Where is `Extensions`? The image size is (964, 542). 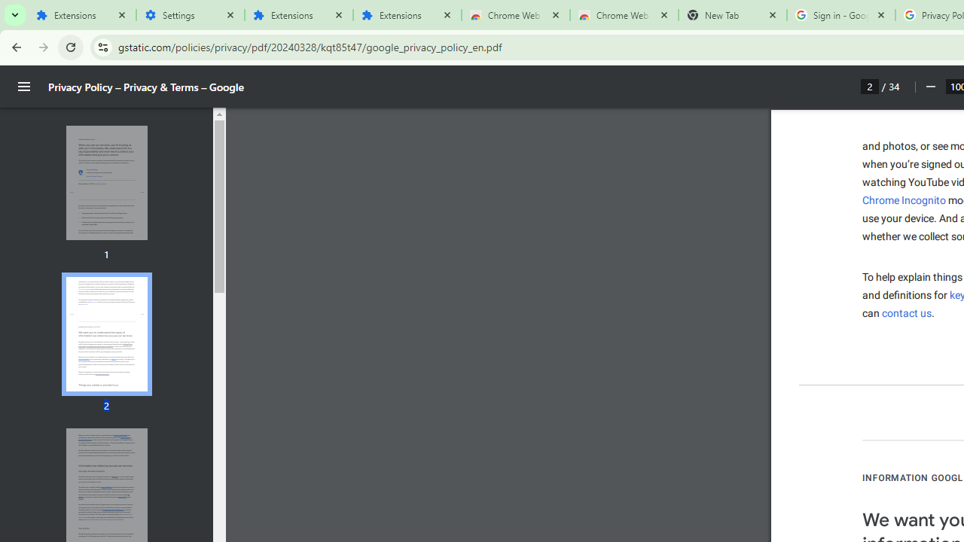
Extensions is located at coordinates (407, 15).